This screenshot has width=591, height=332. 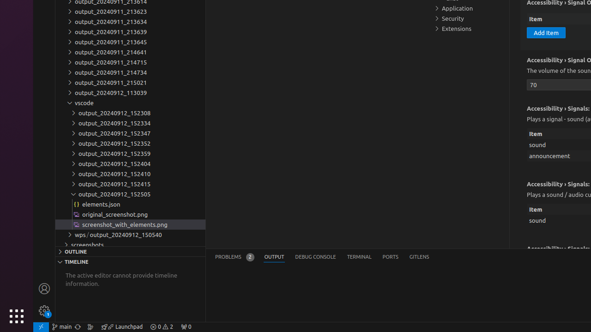 What do you see at coordinates (130, 93) in the screenshot?
I see `output_20240912_113039` at bounding box center [130, 93].